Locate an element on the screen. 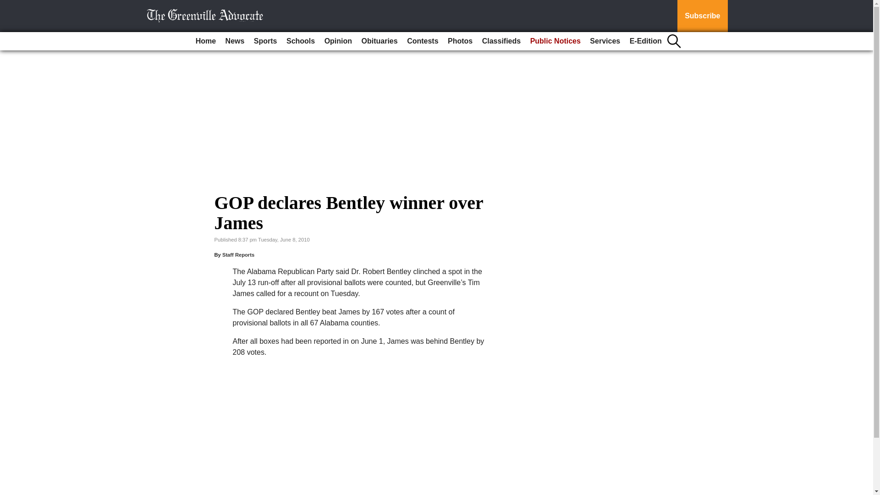  Public Notices is located at coordinates (555, 41).